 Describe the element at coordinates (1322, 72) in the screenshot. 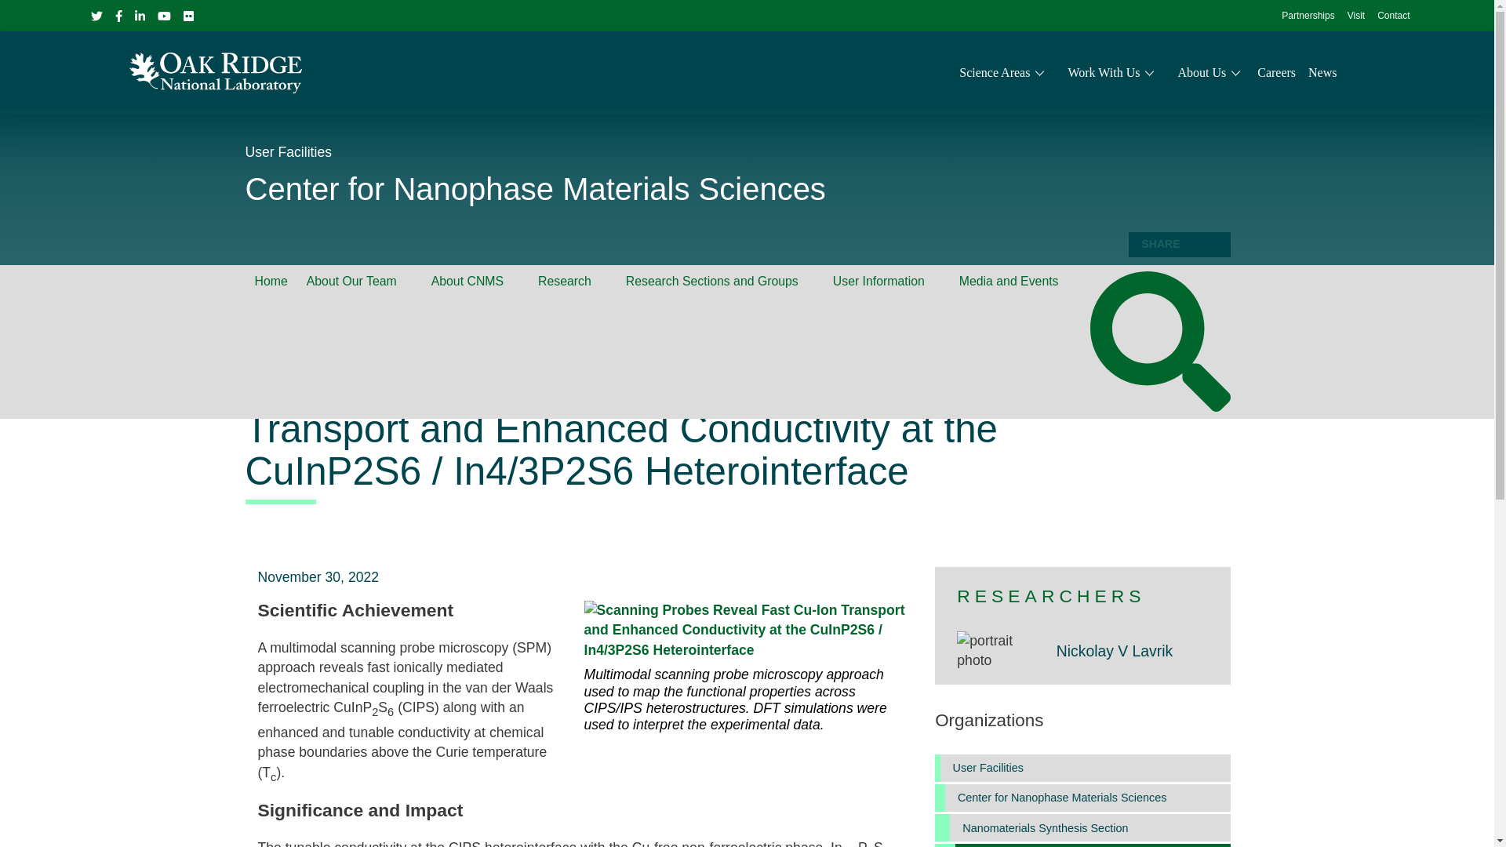

I see `News` at that location.